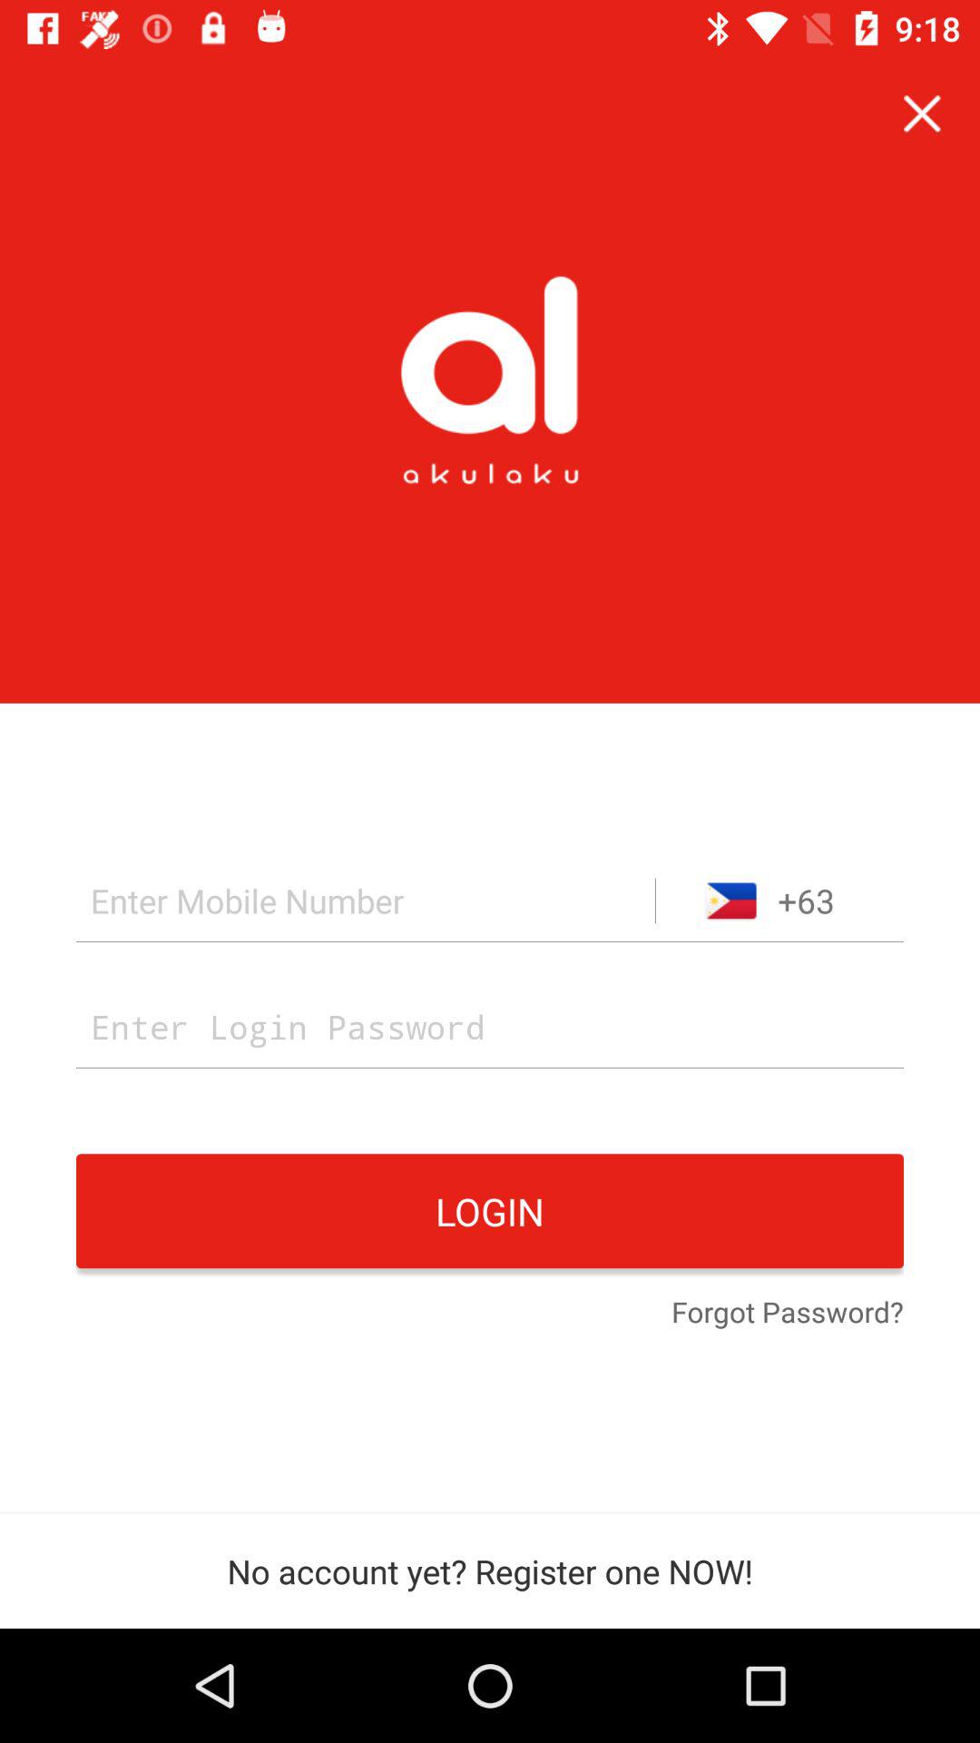 The width and height of the screenshot is (980, 1743). What do you see at coordinates (490, 1211) in the screenshot?
I see `turn off item above the forgot password? item` at bounding box center [490, 1211].